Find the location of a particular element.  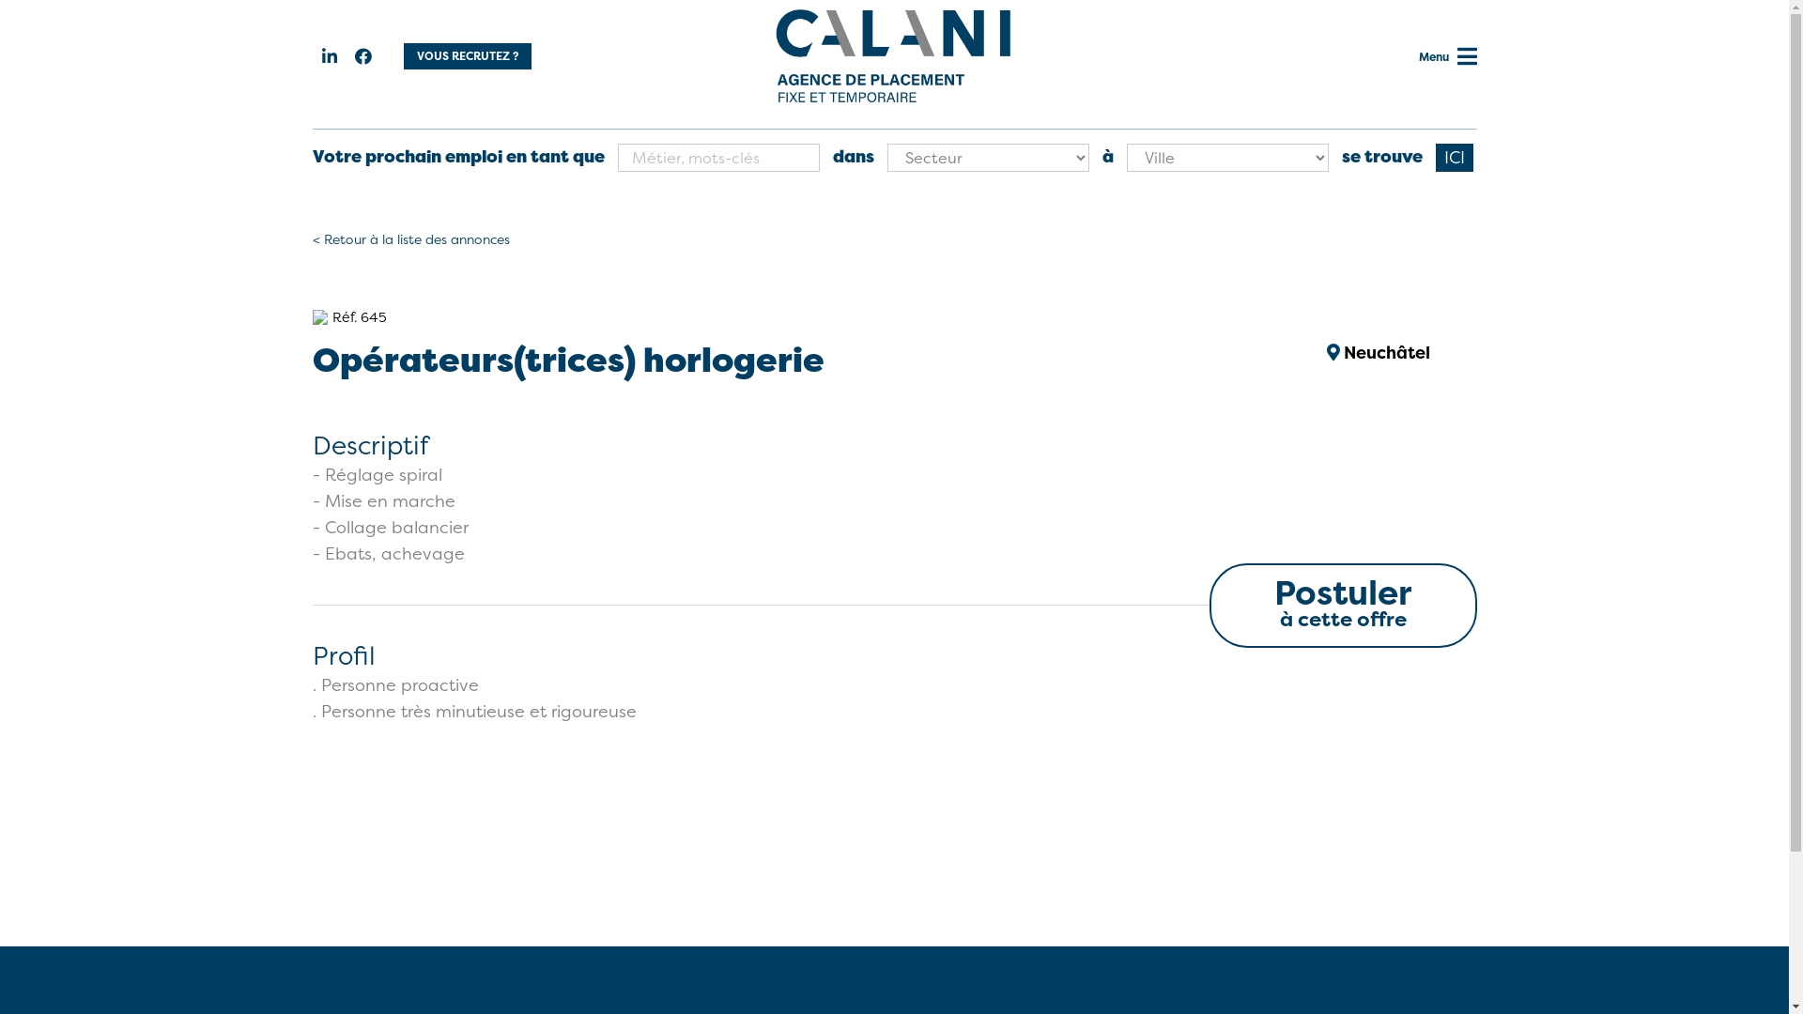

VOUS RECRUTEZ ? is located at coordinates (468, 56).